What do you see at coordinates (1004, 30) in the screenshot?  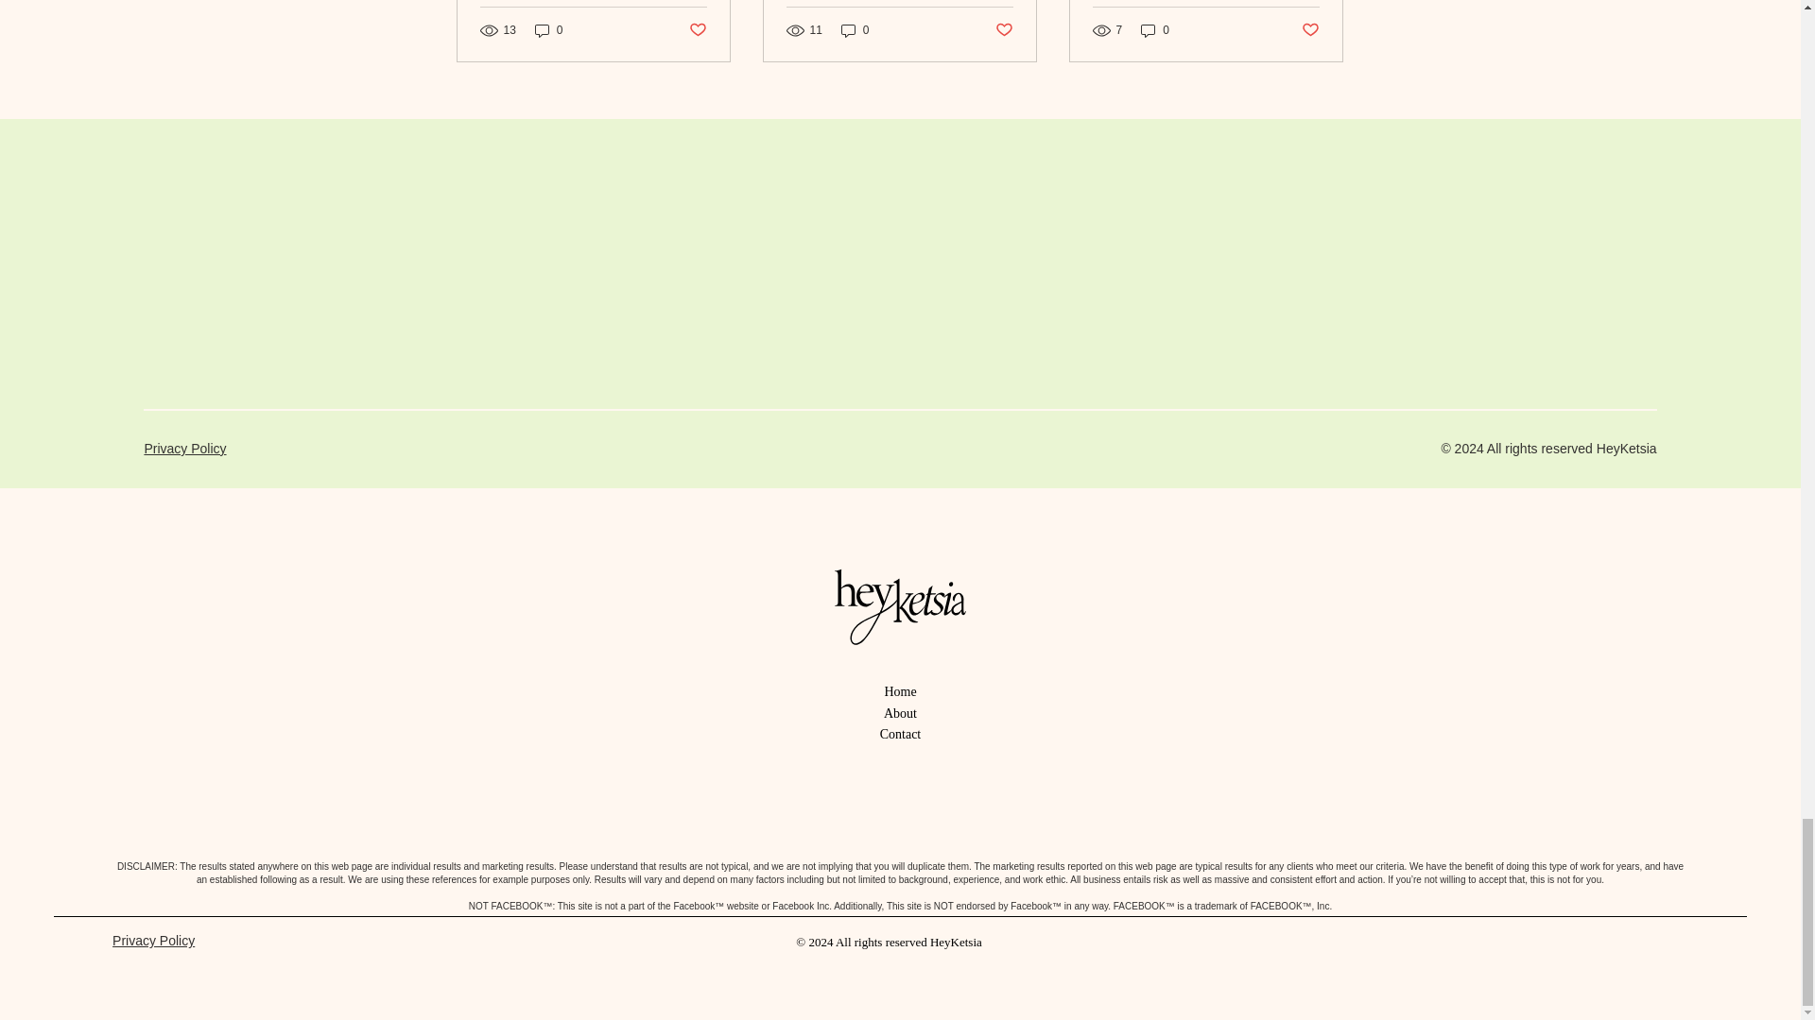 I see `Post not marked as liked` at bounding box center [1004, 30].